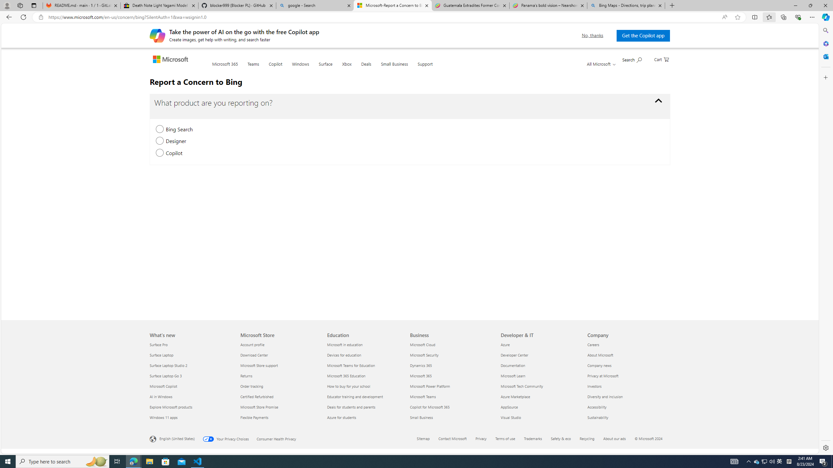  I want to click on Microsoft Learn, so click(540, 376).